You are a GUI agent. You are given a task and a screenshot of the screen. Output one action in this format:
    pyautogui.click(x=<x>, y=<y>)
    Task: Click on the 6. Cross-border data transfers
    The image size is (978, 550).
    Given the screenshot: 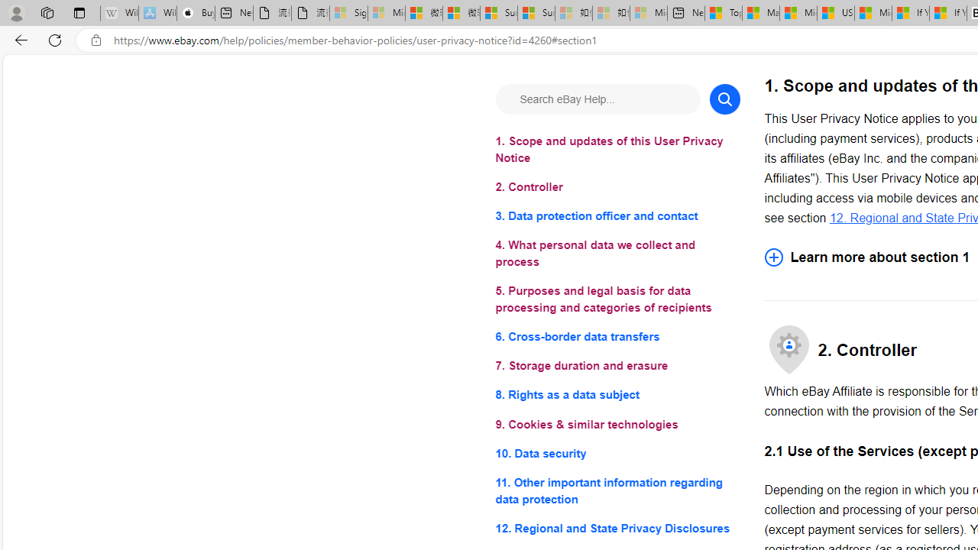 What is the action you would take?
    pyautogui.click(x=617, y=336)
    